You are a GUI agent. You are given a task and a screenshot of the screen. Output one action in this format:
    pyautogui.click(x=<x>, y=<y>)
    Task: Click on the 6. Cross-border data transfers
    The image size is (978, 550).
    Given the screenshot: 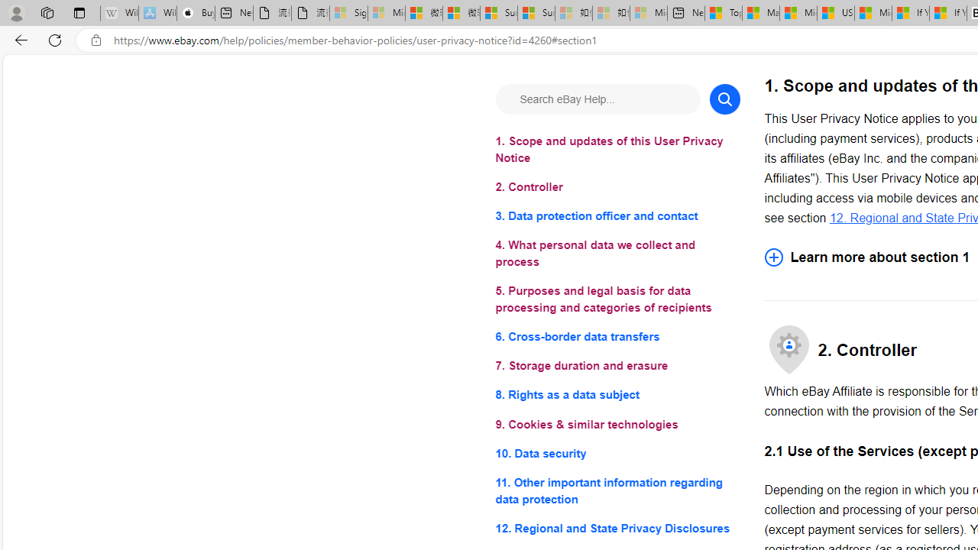 What is the action you would take?
    pyautogui.click(x=617, y=336)
    